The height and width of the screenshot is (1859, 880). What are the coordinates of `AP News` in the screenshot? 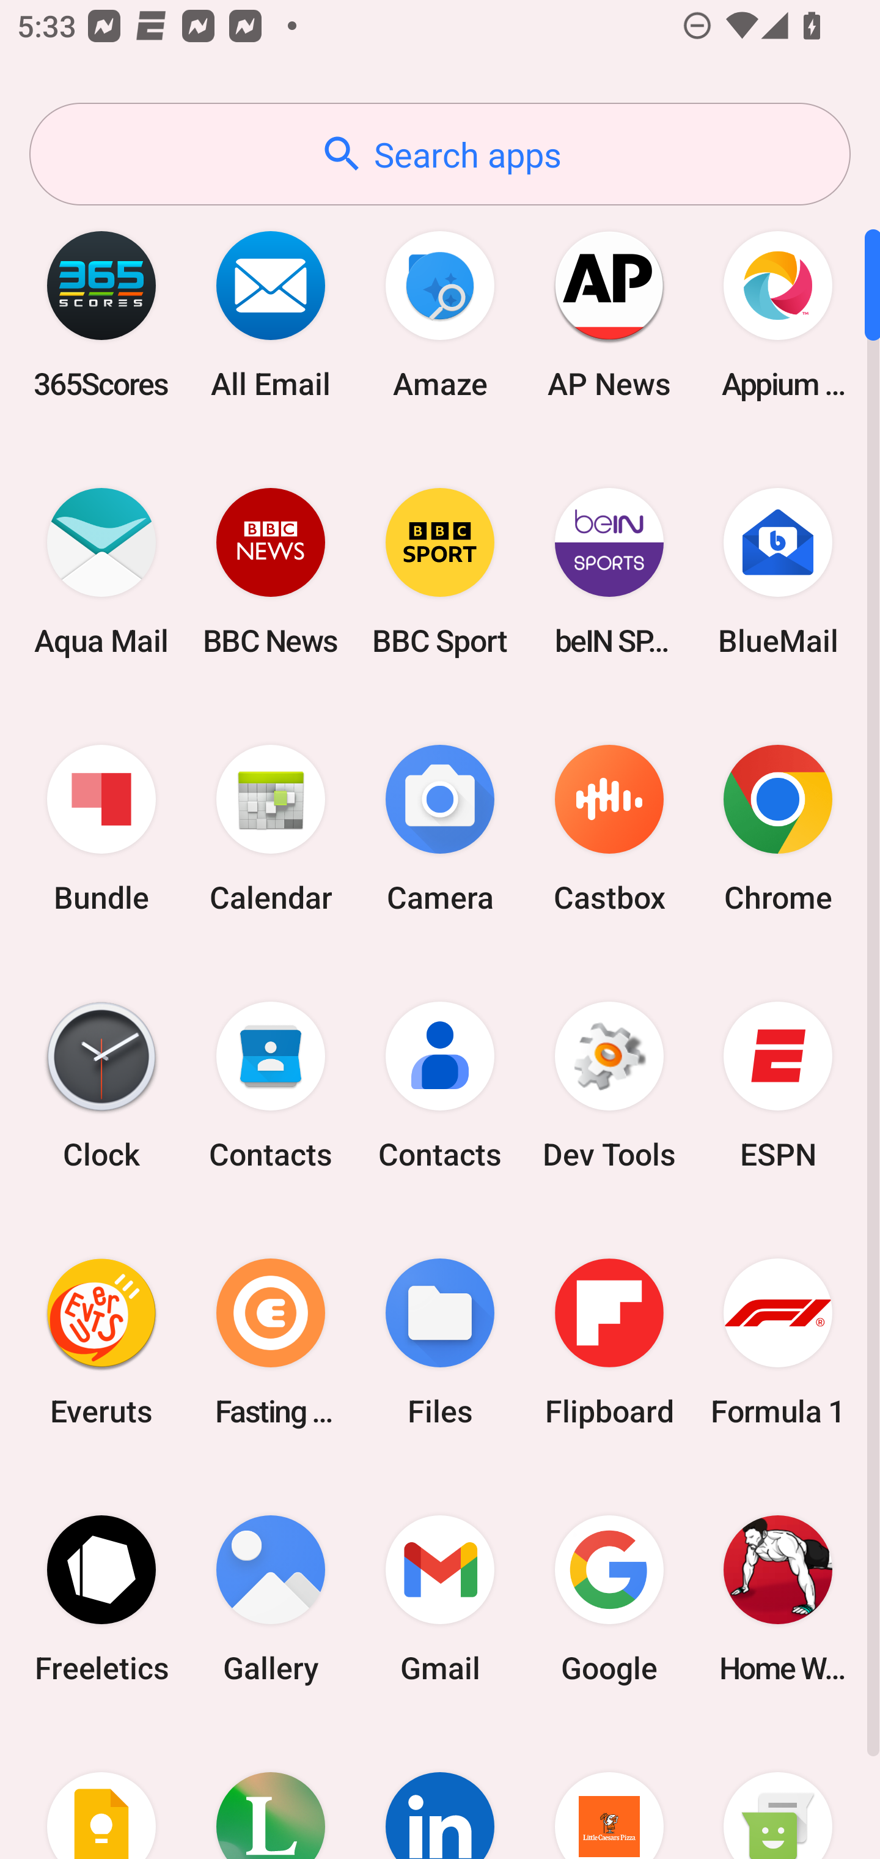 It's located at (609, 314).